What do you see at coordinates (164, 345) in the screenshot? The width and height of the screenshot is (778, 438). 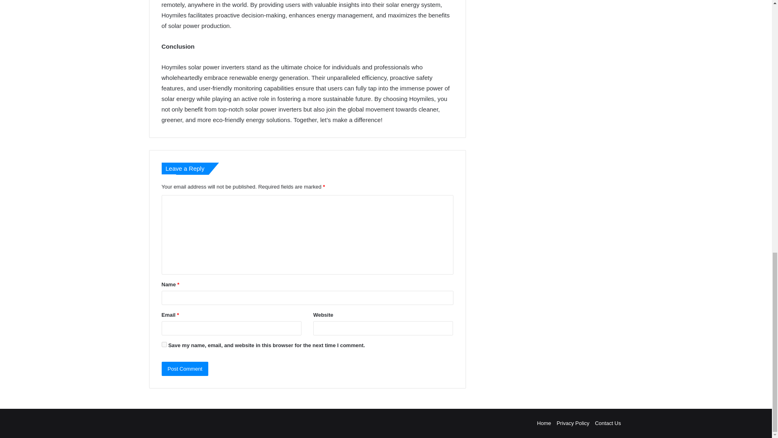 I see `yes` at bounding box center [164, 345].